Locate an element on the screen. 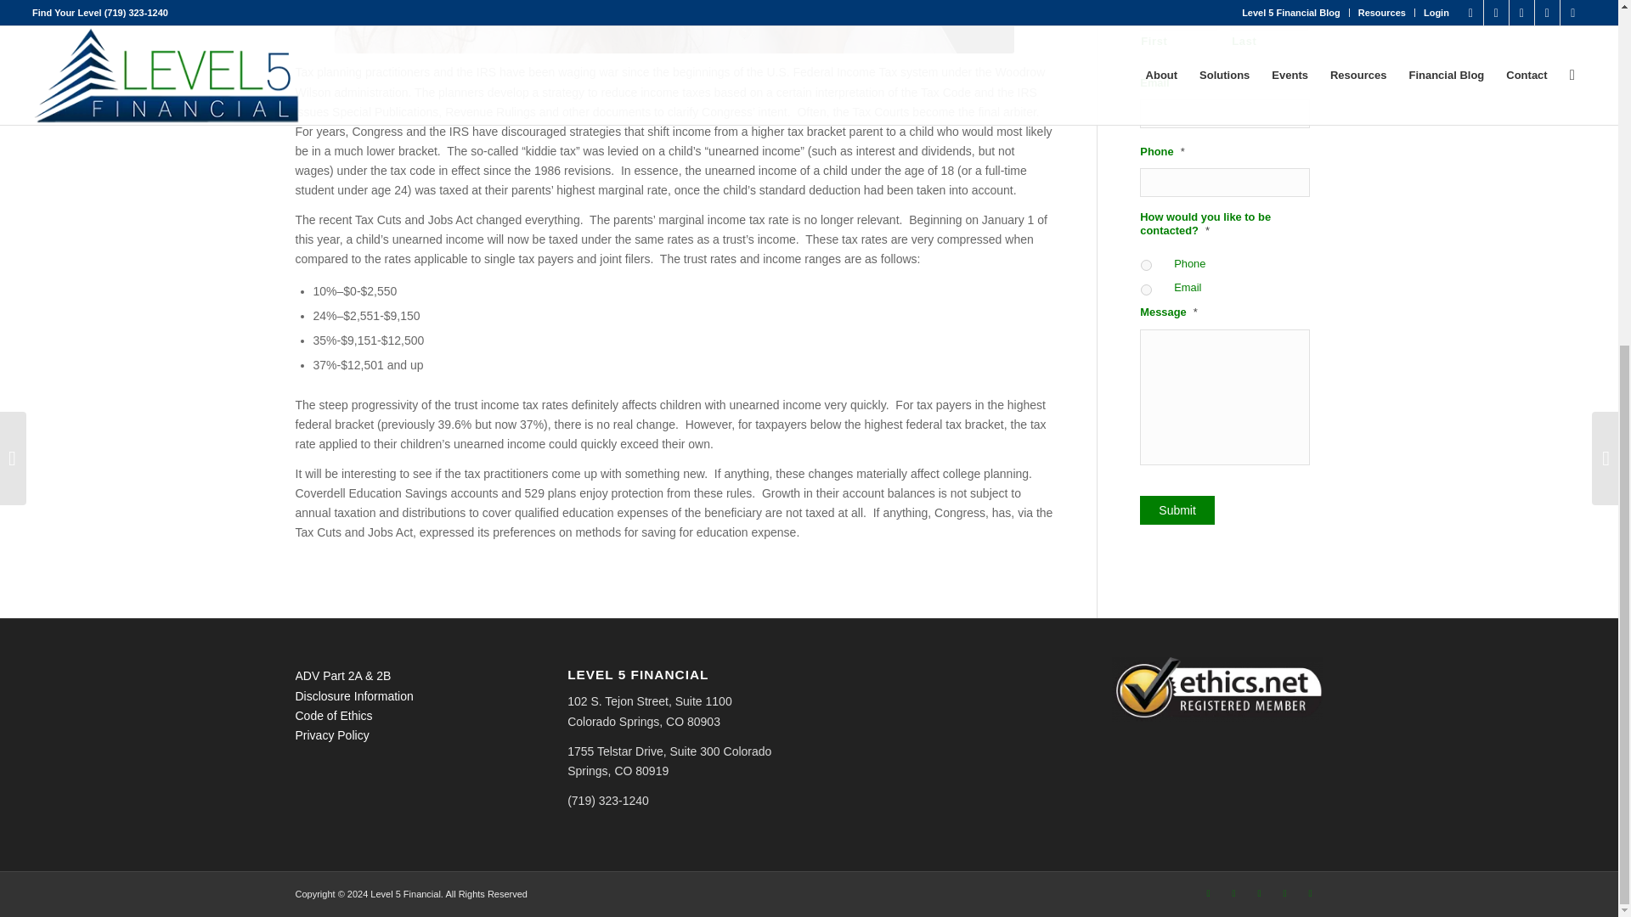 The height and width of the screenshot is (917, 1631). Facebook is located at coordinates (1208, 893).